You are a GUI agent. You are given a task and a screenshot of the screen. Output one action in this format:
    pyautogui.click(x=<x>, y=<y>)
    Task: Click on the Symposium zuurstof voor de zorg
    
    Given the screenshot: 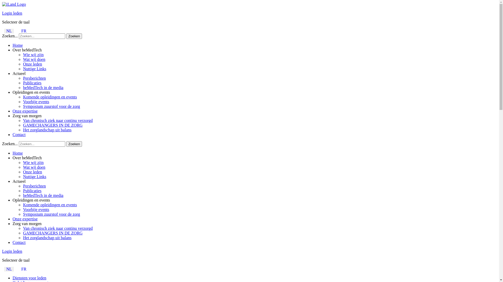 What is the action you would take?
    pyautogui.click(x=51, y=214)
    